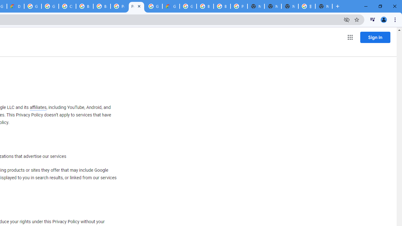  I want to click on affiliates, so click(38, 107).